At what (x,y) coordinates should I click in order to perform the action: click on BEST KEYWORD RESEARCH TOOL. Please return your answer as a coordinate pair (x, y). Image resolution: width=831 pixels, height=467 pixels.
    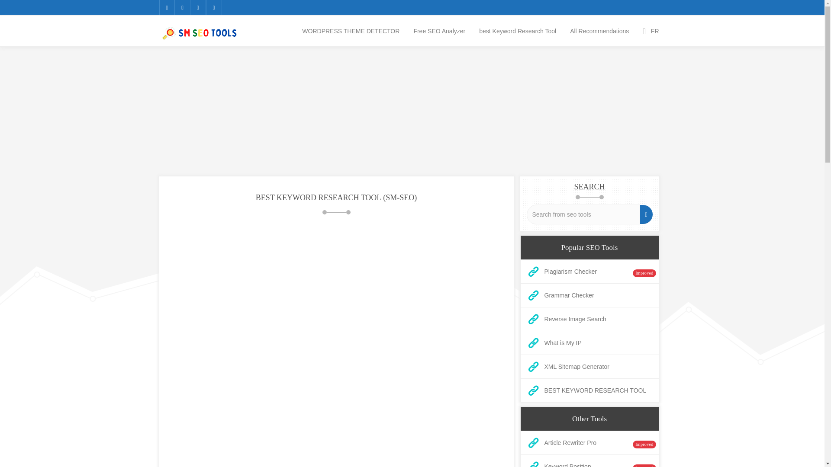
    Looking at the image, I should click on (589, 390).